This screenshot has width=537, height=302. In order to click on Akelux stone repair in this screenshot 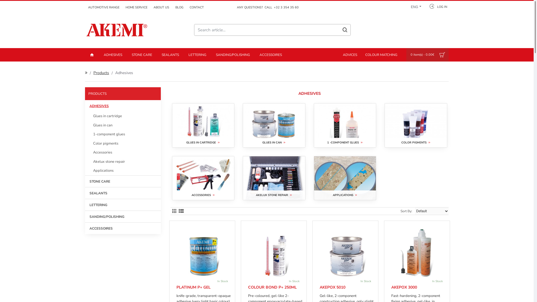, I will do `click(123, 162)`.